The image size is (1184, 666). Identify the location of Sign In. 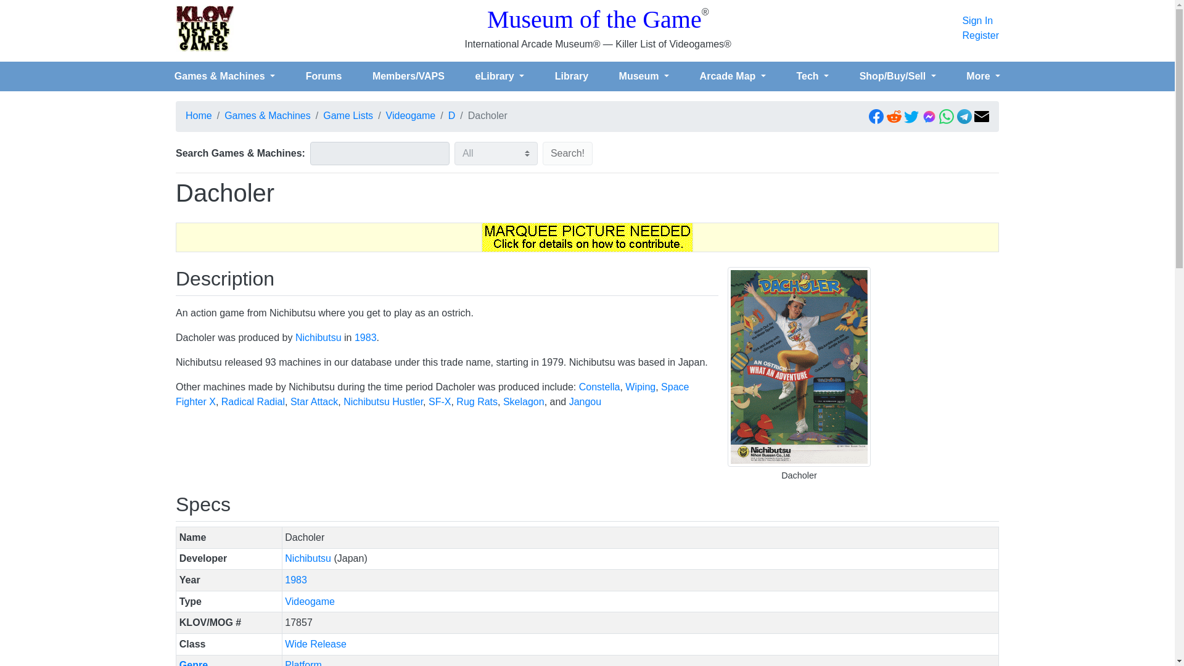
(980, 21).